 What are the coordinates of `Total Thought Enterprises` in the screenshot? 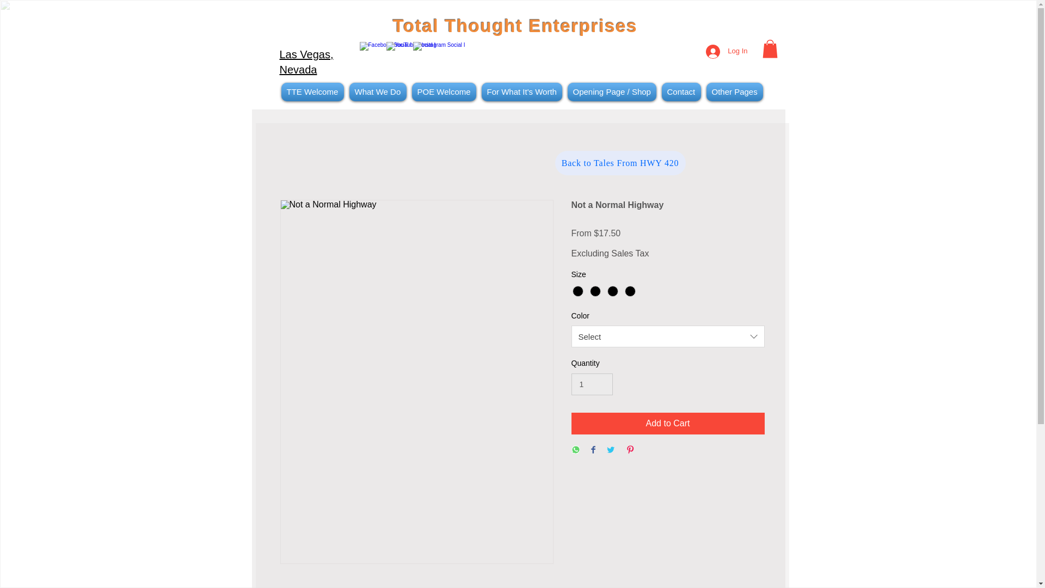 It's located at (515, 26).